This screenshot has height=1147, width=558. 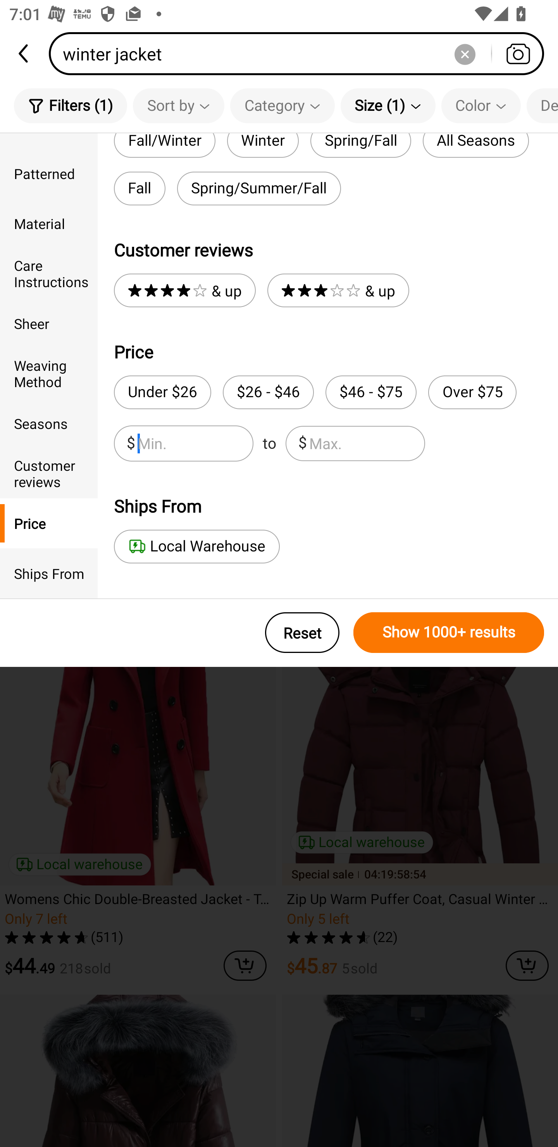 What do you see at coordinates (49, 274) in the screenshot?
I see `Care Instructions` at bounding box center [49, 274].